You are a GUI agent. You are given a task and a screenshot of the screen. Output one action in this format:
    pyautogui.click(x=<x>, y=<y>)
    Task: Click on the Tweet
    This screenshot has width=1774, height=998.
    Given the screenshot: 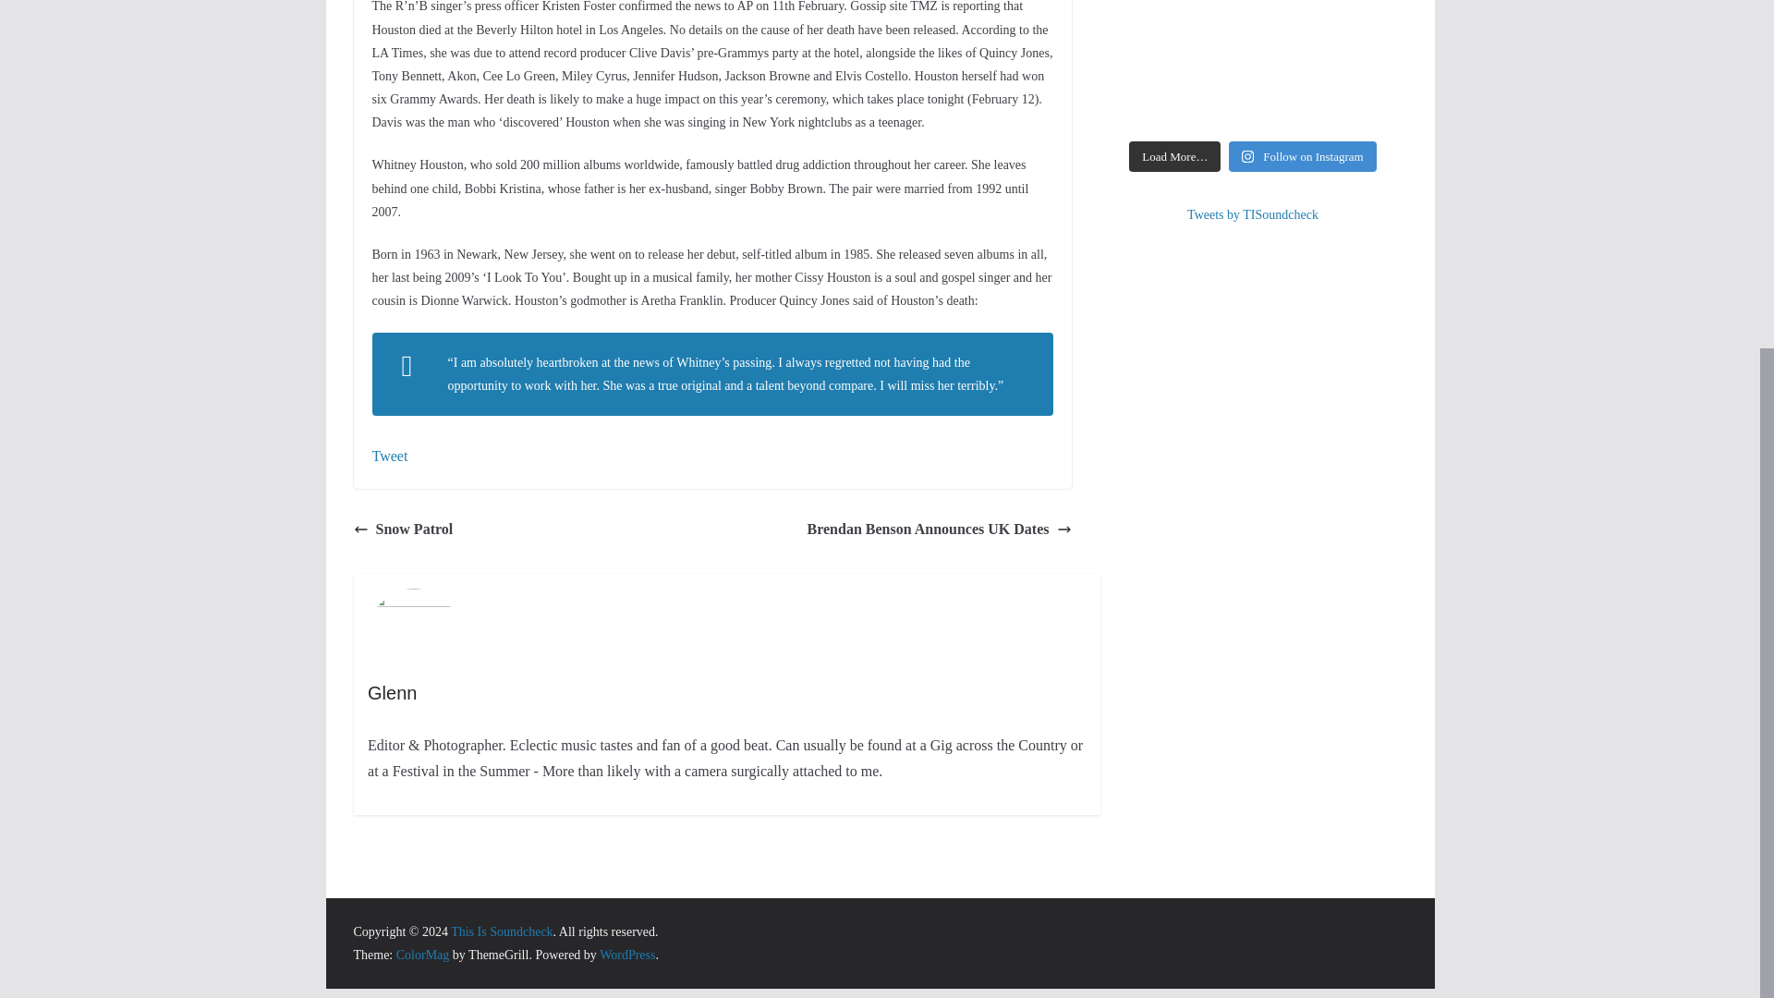 What is the action you would take?
    pyautogui.click(x=389, y=456)
    